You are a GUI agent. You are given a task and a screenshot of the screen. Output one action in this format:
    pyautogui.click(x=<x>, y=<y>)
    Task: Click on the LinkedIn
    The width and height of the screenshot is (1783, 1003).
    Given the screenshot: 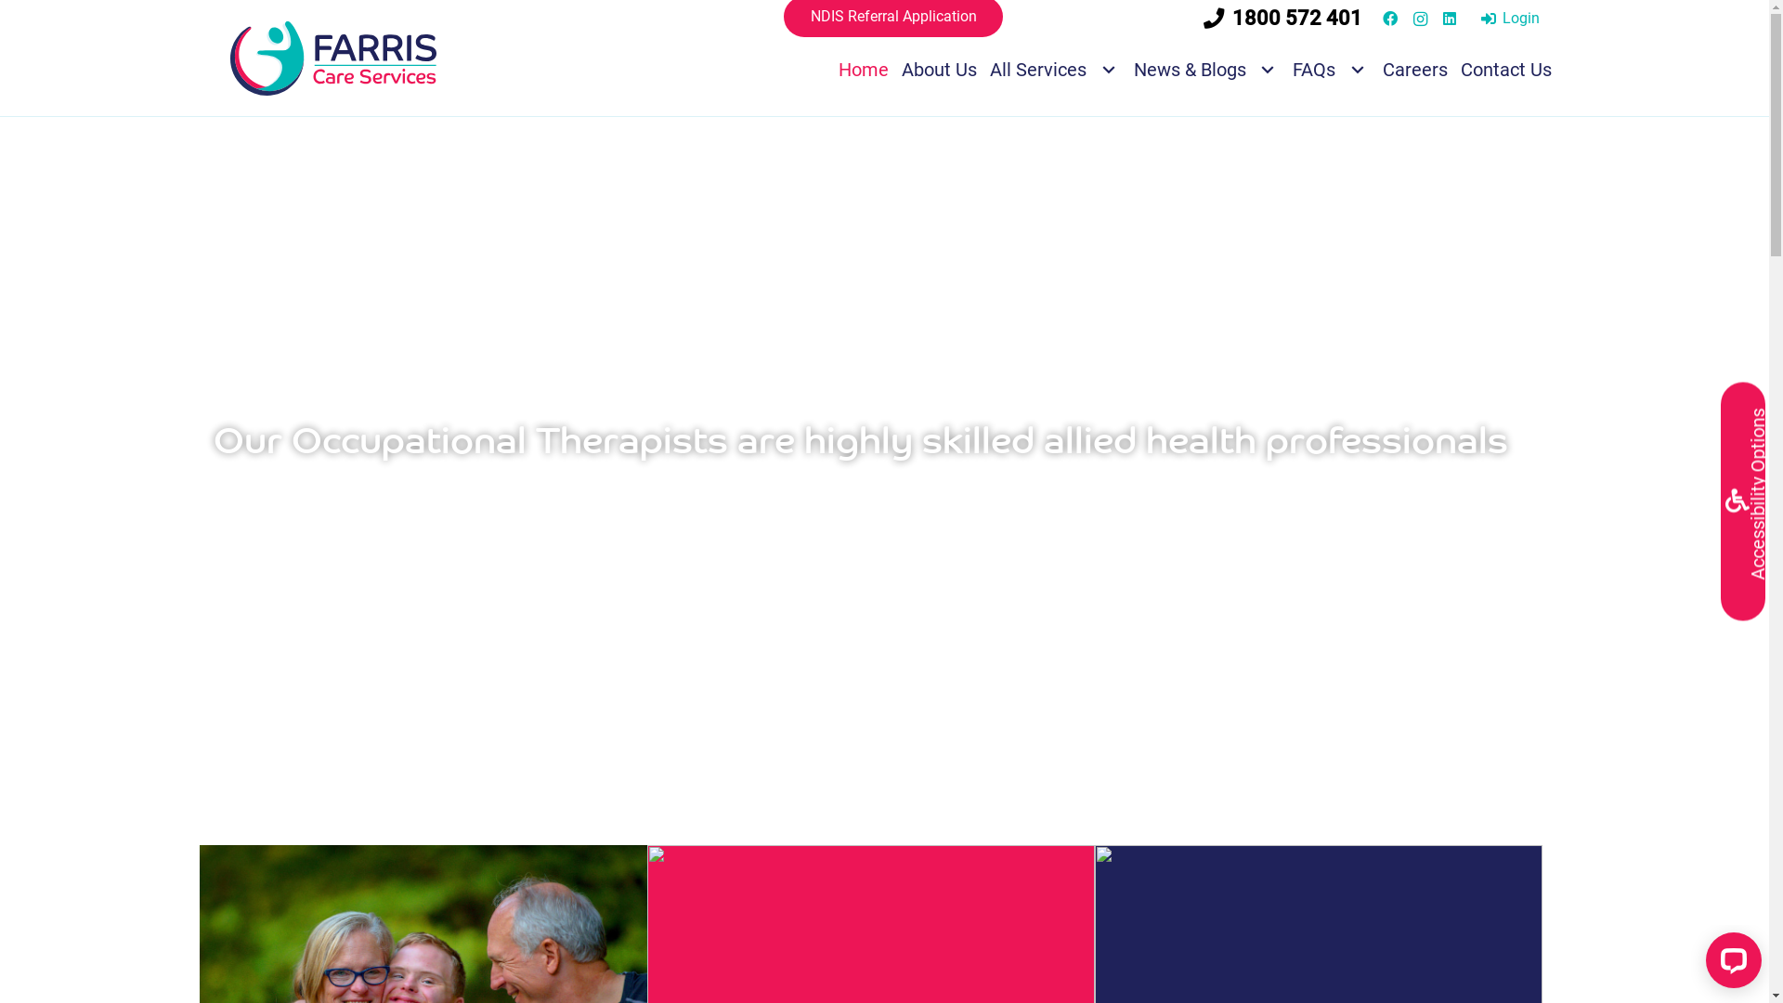 What is the action you would take?
    pyautogui.click(x=1450, y=19)
    